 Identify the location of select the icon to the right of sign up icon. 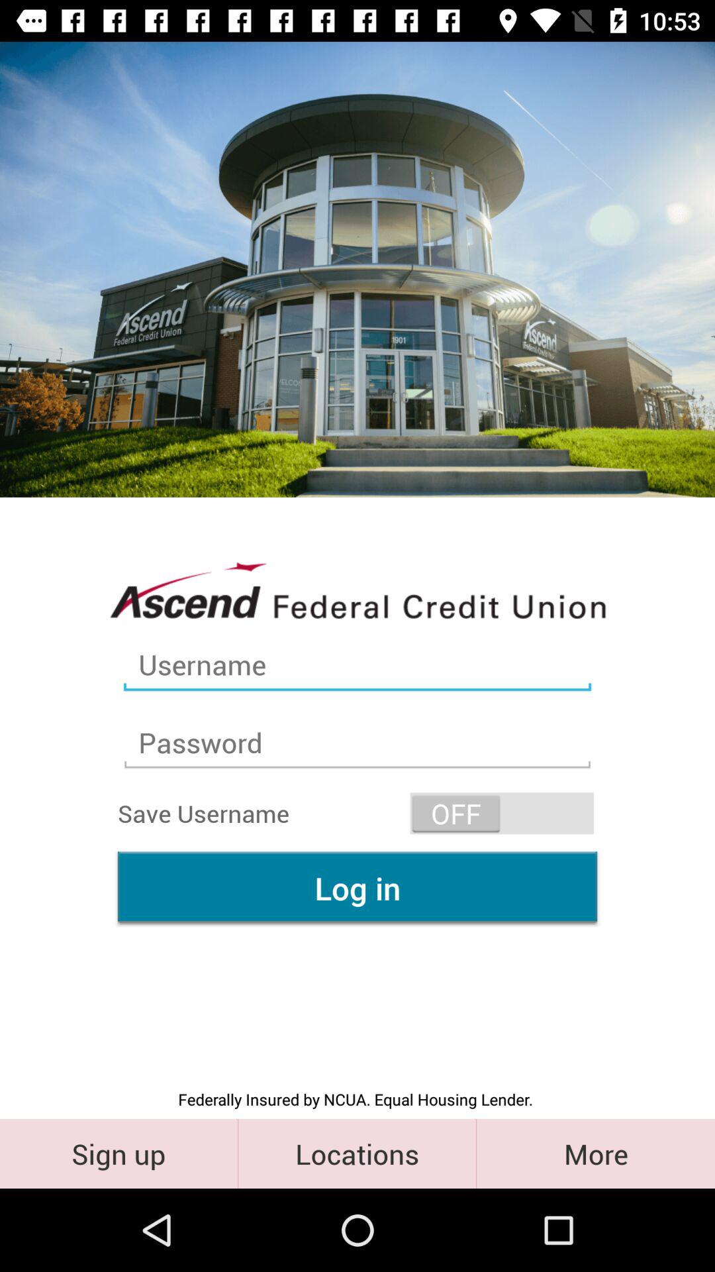
(358, 1153).